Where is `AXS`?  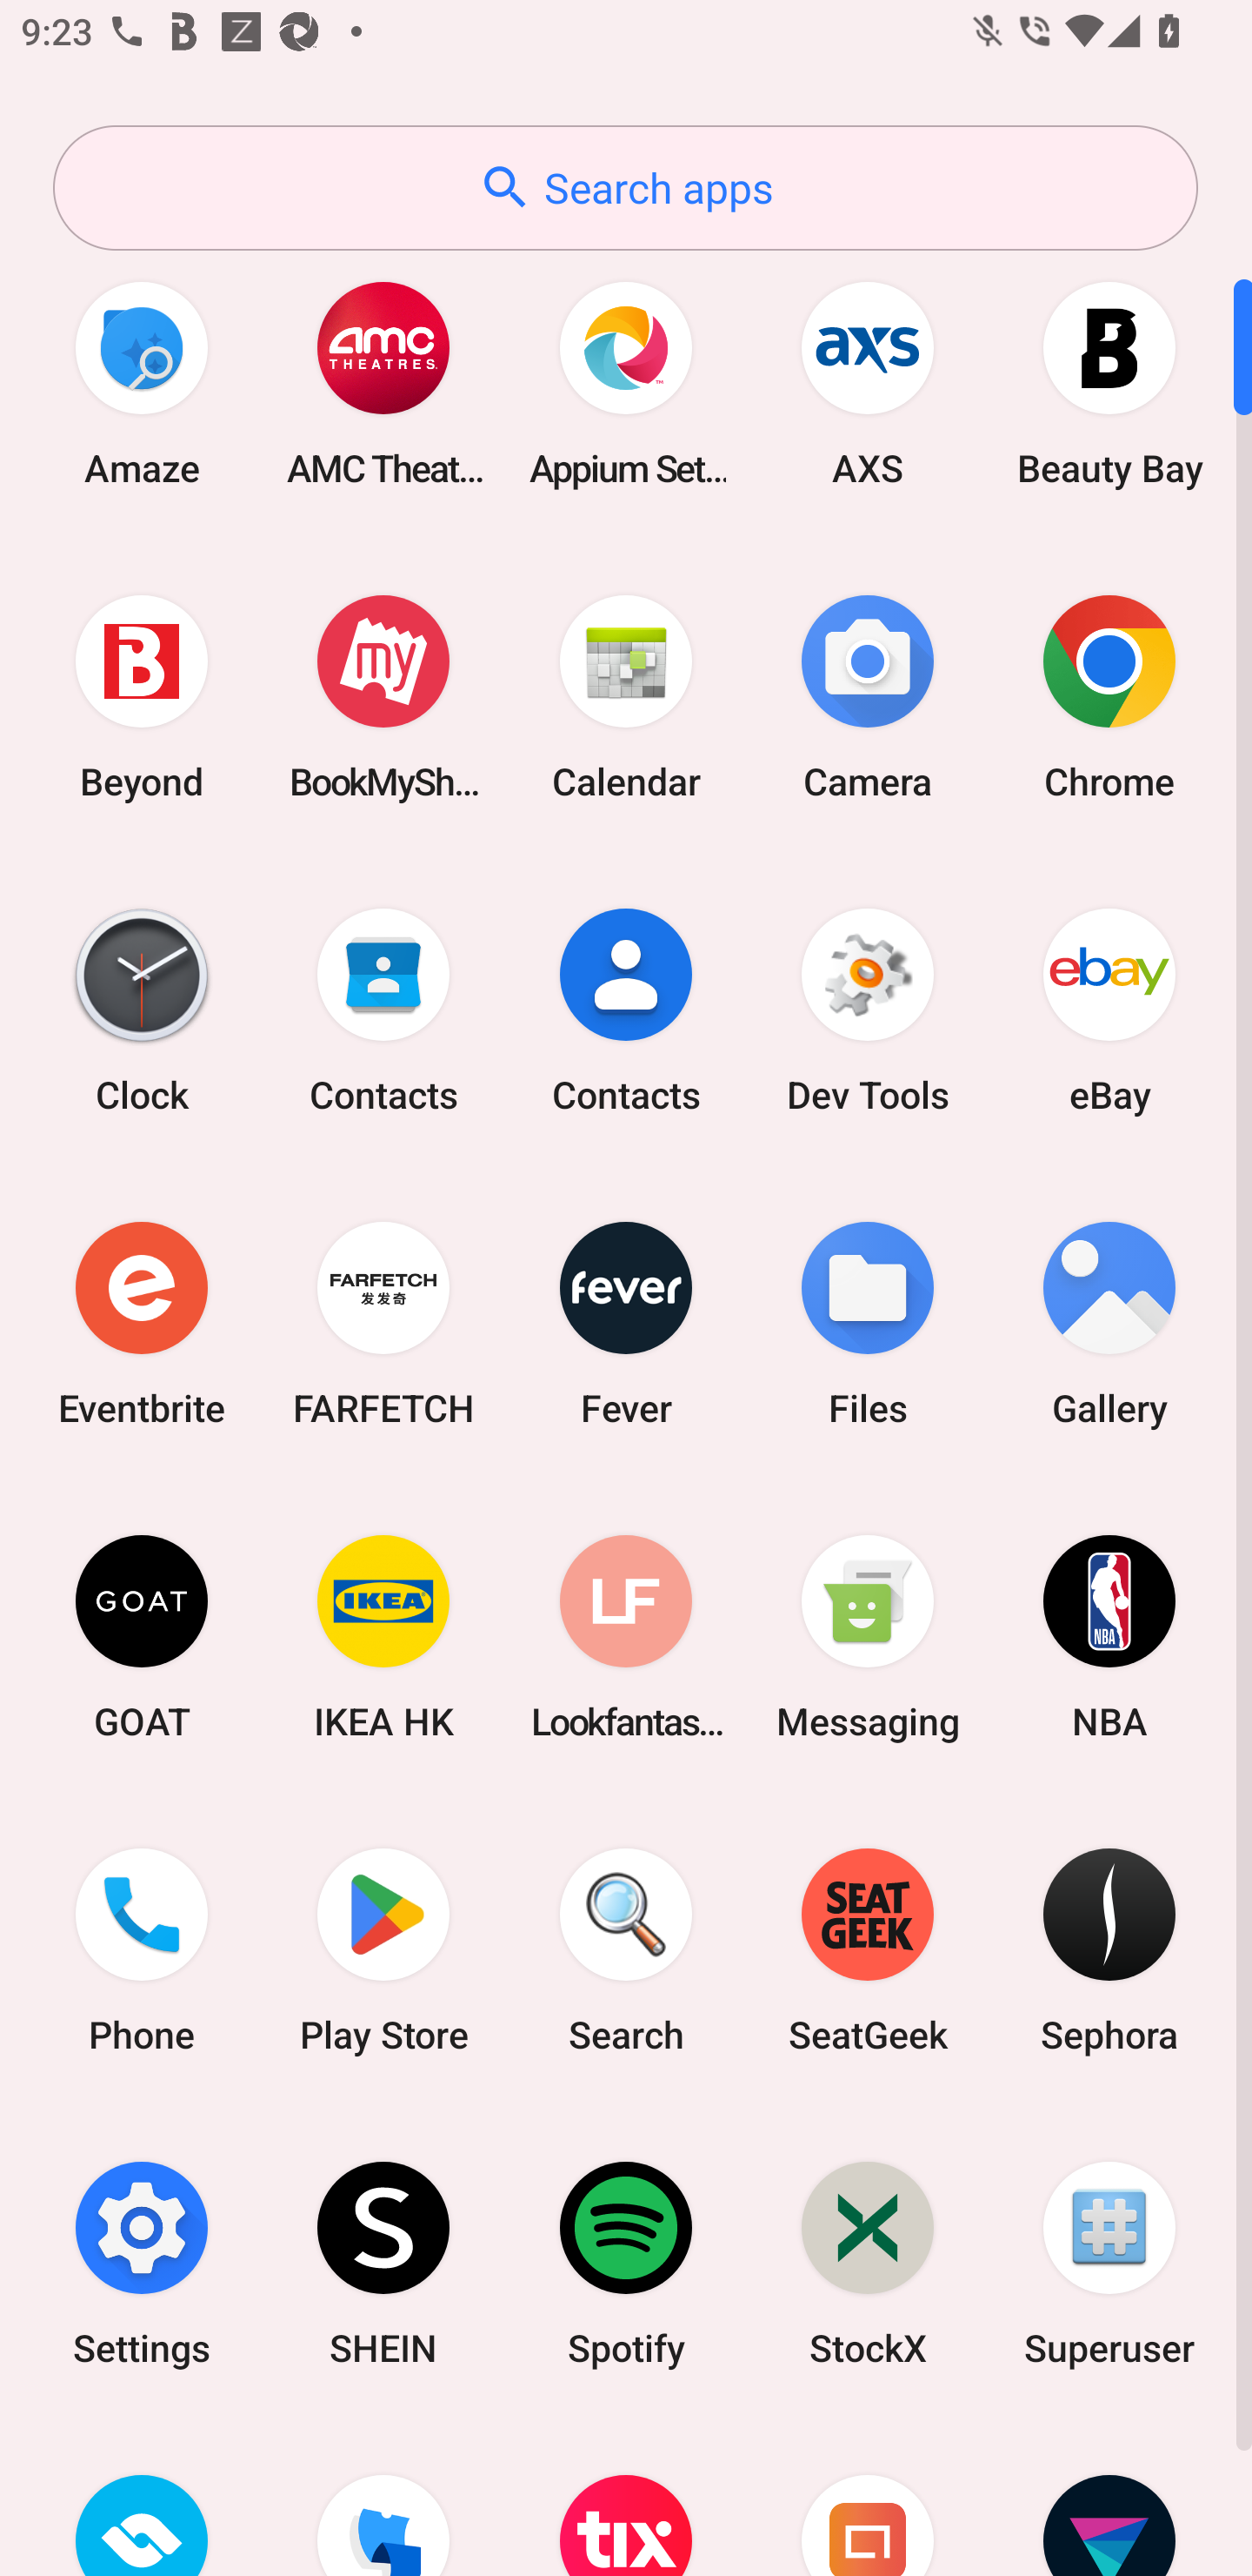
AXS is located at coordinates (868, 383).